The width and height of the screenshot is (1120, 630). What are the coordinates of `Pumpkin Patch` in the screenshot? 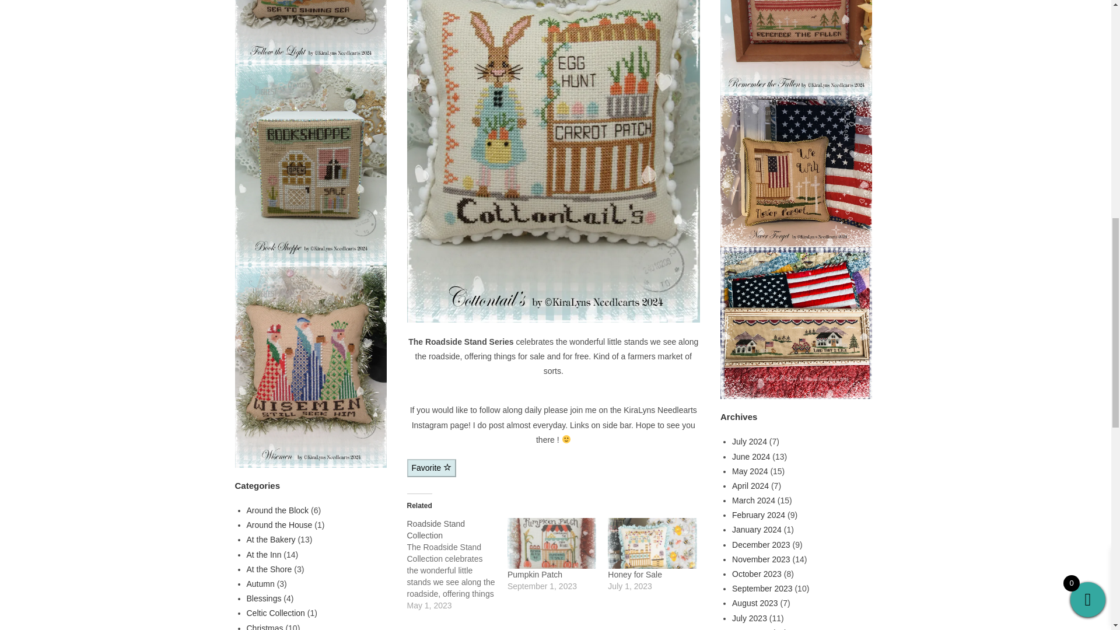 It's located at (534, 574).